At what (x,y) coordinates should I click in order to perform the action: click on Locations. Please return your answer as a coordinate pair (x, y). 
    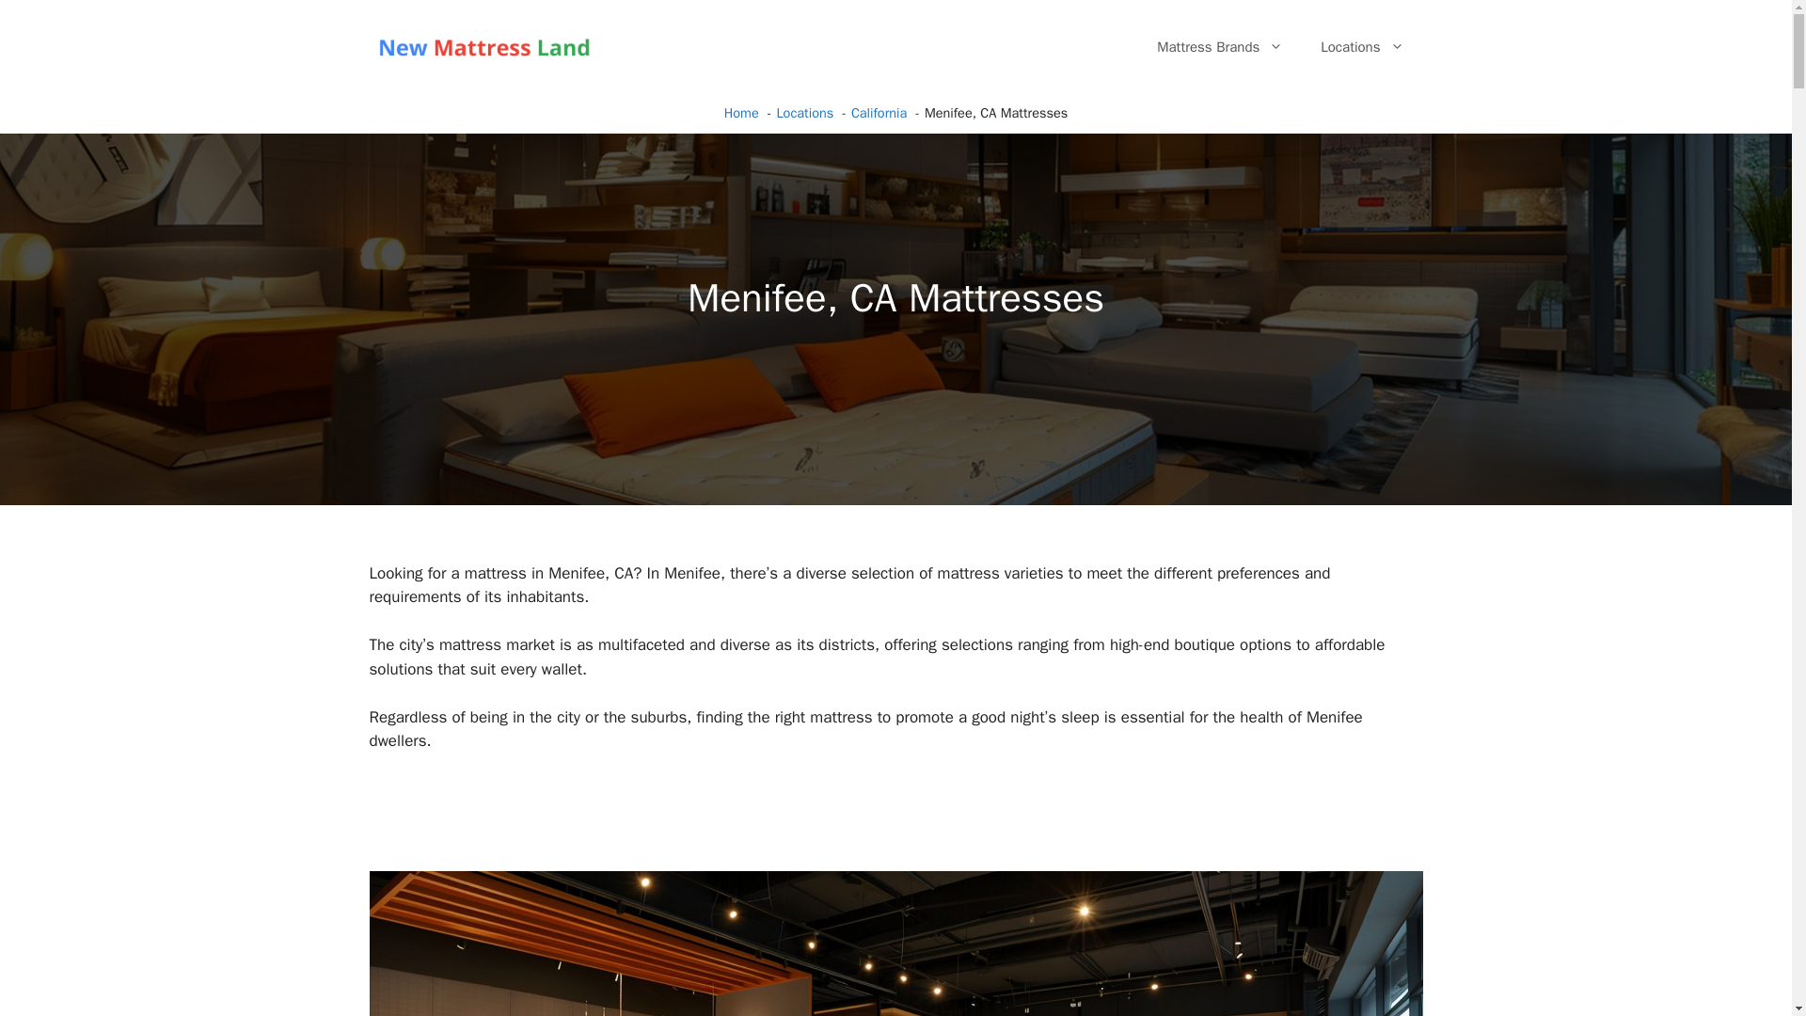
    Looking at the image, I should click on (1362, 47).